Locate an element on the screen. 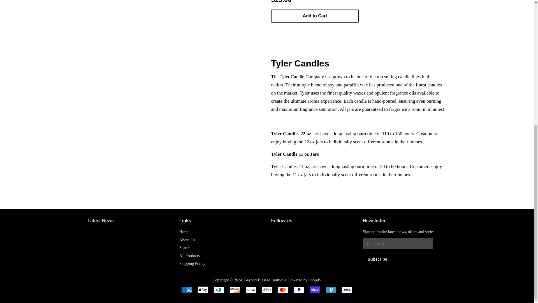 This screenshot has width=538, height=303. Diners Club is located at coordinates (219, 290).